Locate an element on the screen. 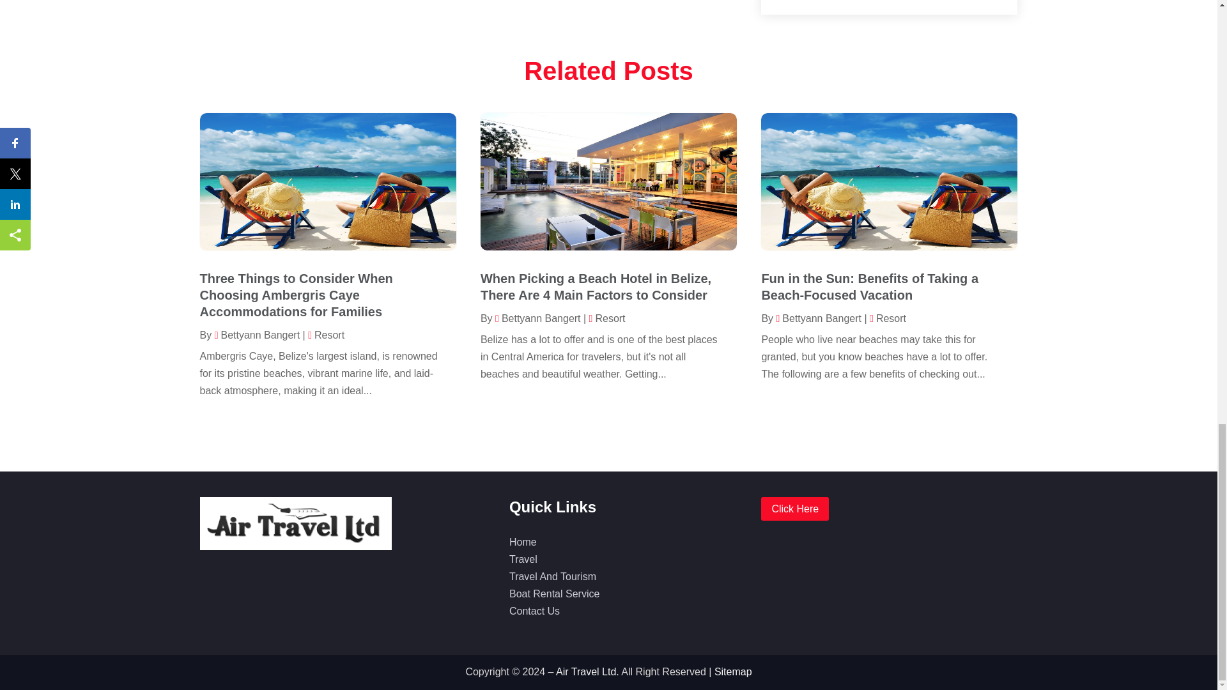 The image size is (1227, 690). Air Travel LTD is located at coordinates (293, 524).